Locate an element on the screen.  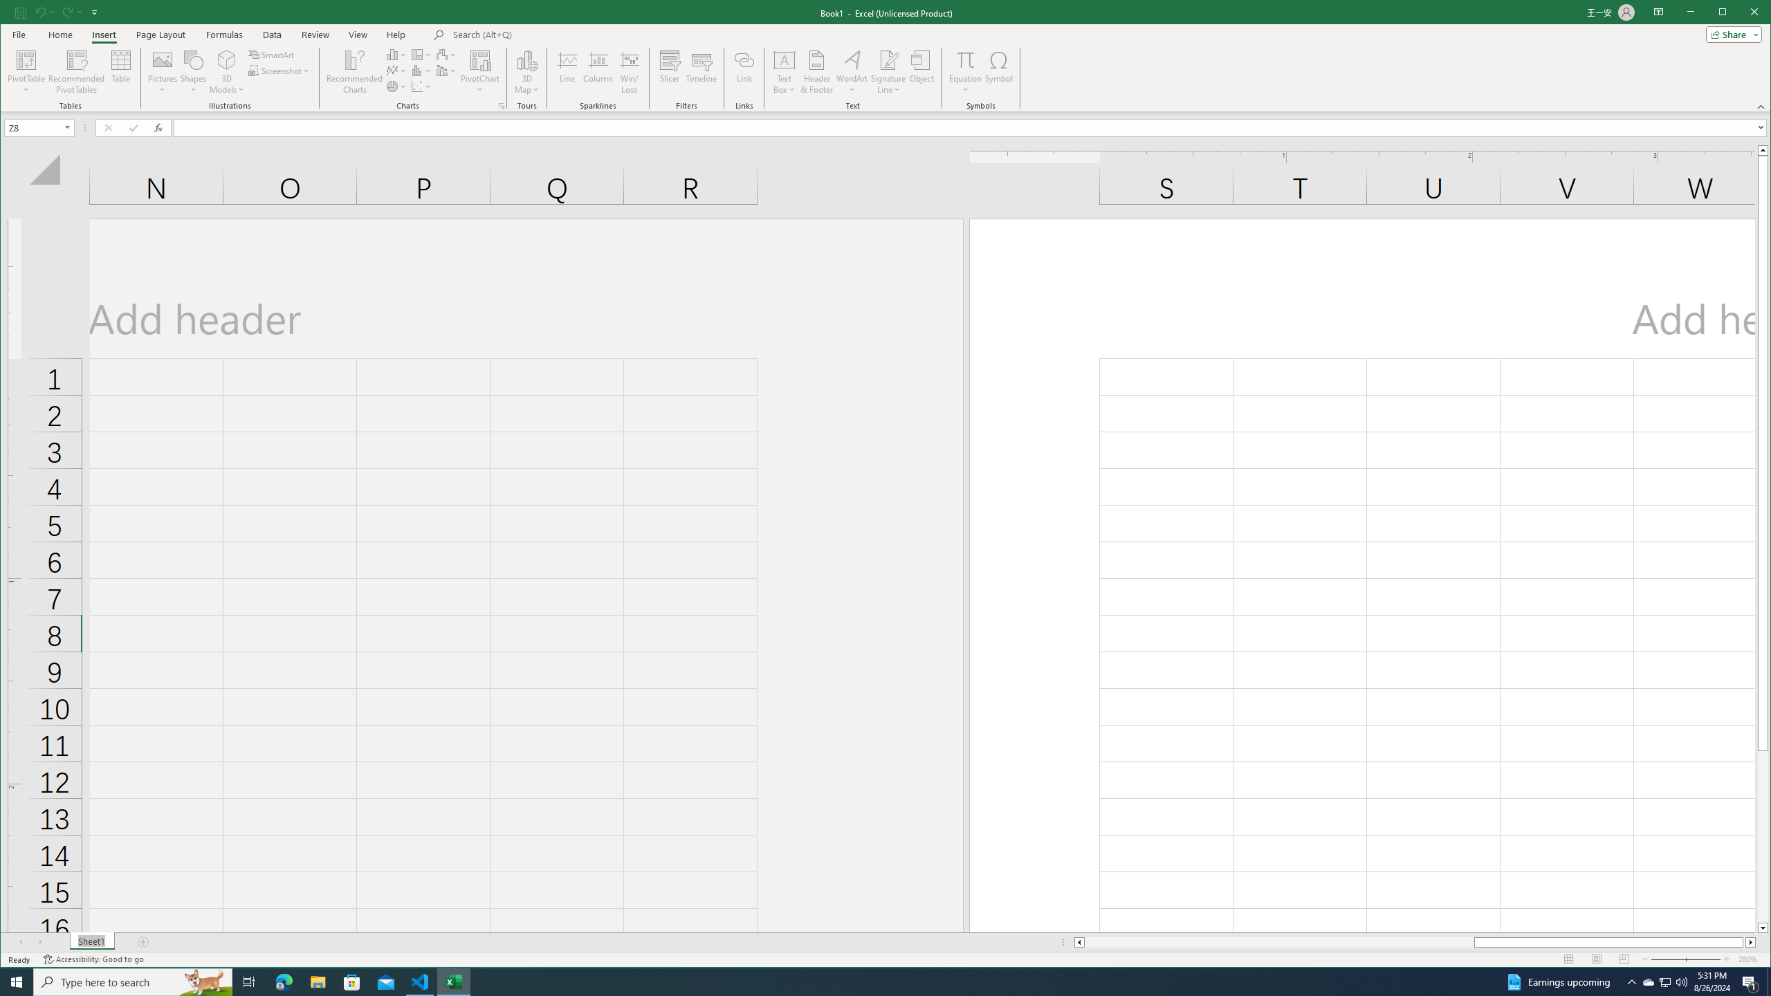
Earnings upcoming is located at coordinates (1649, 982).